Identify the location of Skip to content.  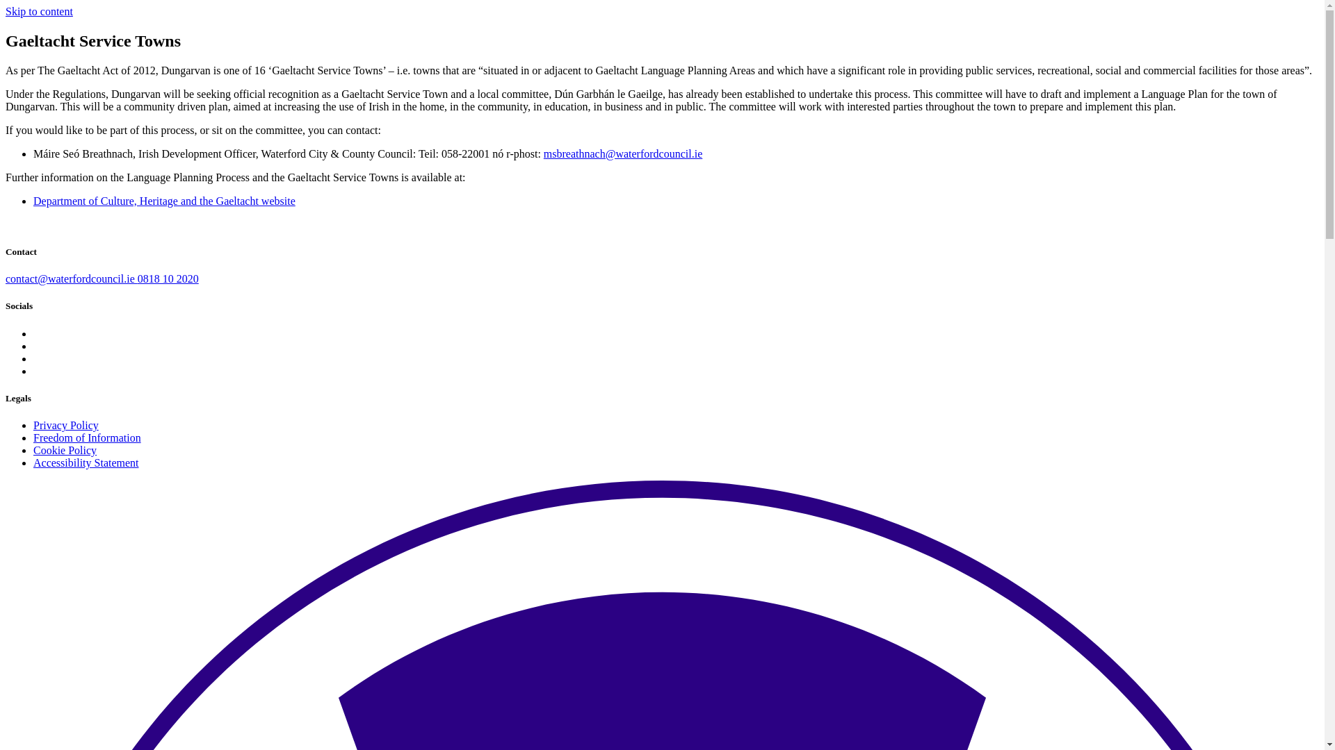
(39, 11).